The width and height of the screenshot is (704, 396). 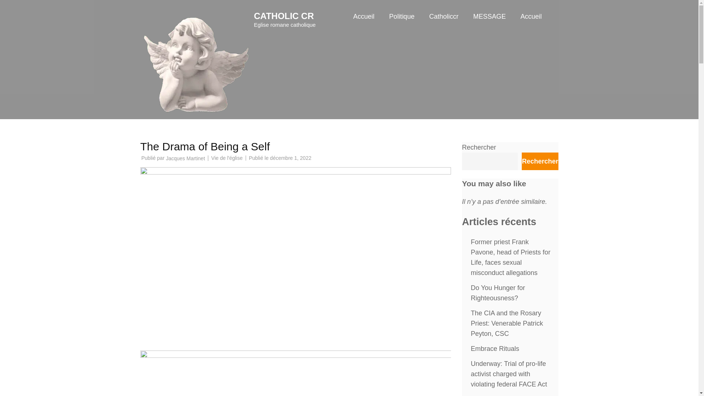 I want to click on Do You Hunger for Righteousness?, so click(x=498, y=293).